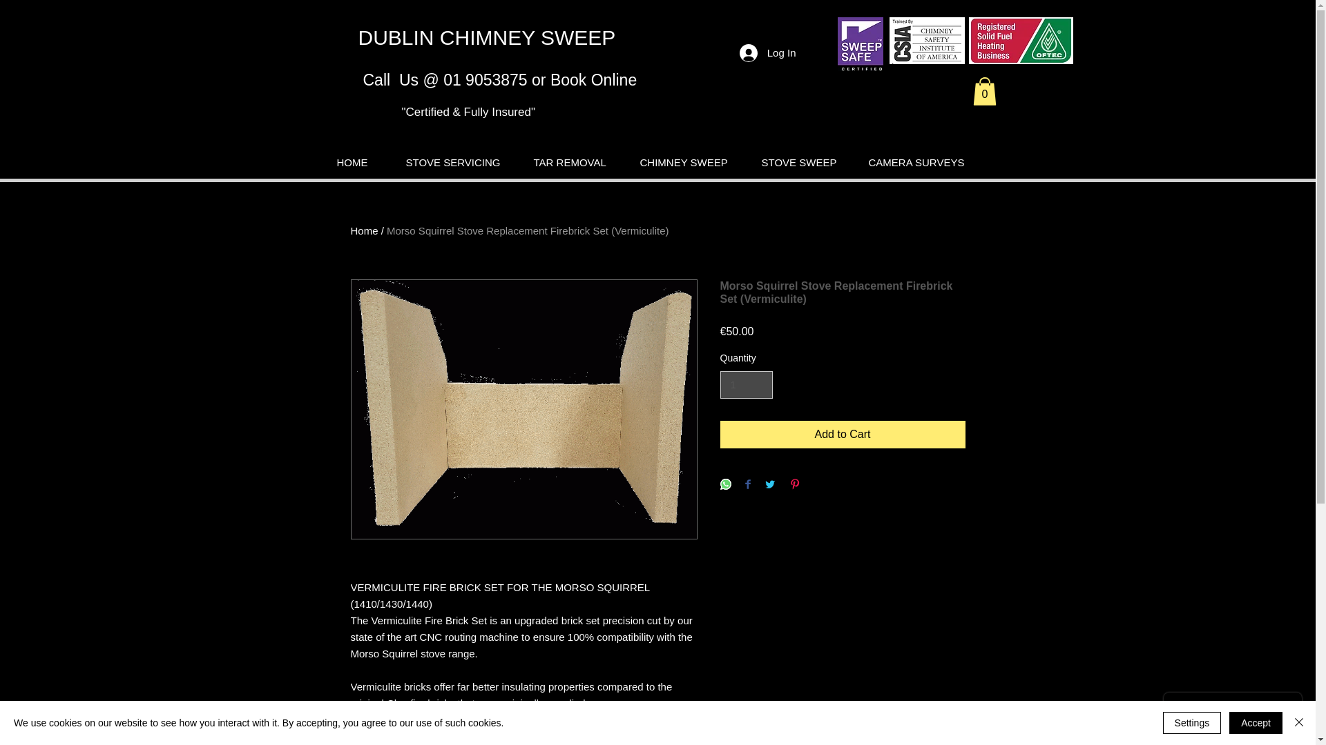  Describe the element at coordinates (1020, 40) in the screenshot. I see `We are OFTEC Solid Fuel Approved` at that location.